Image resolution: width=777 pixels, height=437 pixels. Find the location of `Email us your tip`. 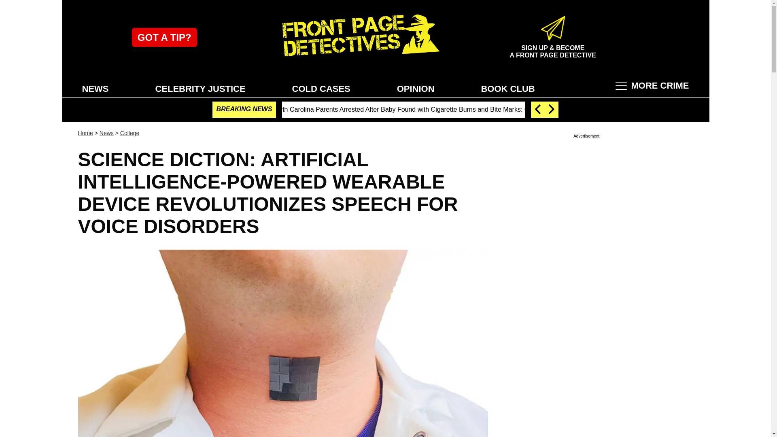

Email us your tip is located at coordinates (164, 37).